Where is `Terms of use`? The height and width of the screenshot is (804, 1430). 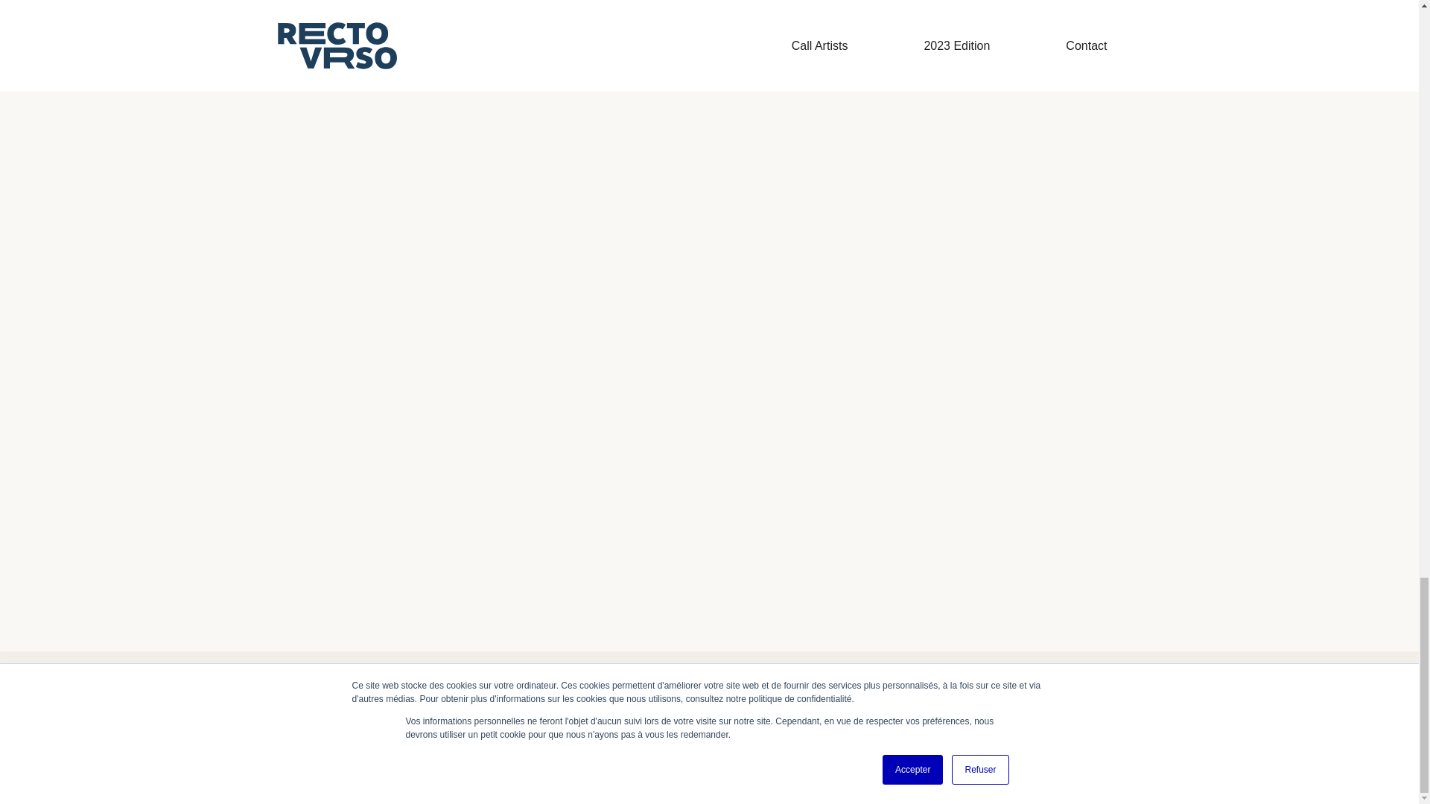
Terms of use is located at coordinates (315, 776).